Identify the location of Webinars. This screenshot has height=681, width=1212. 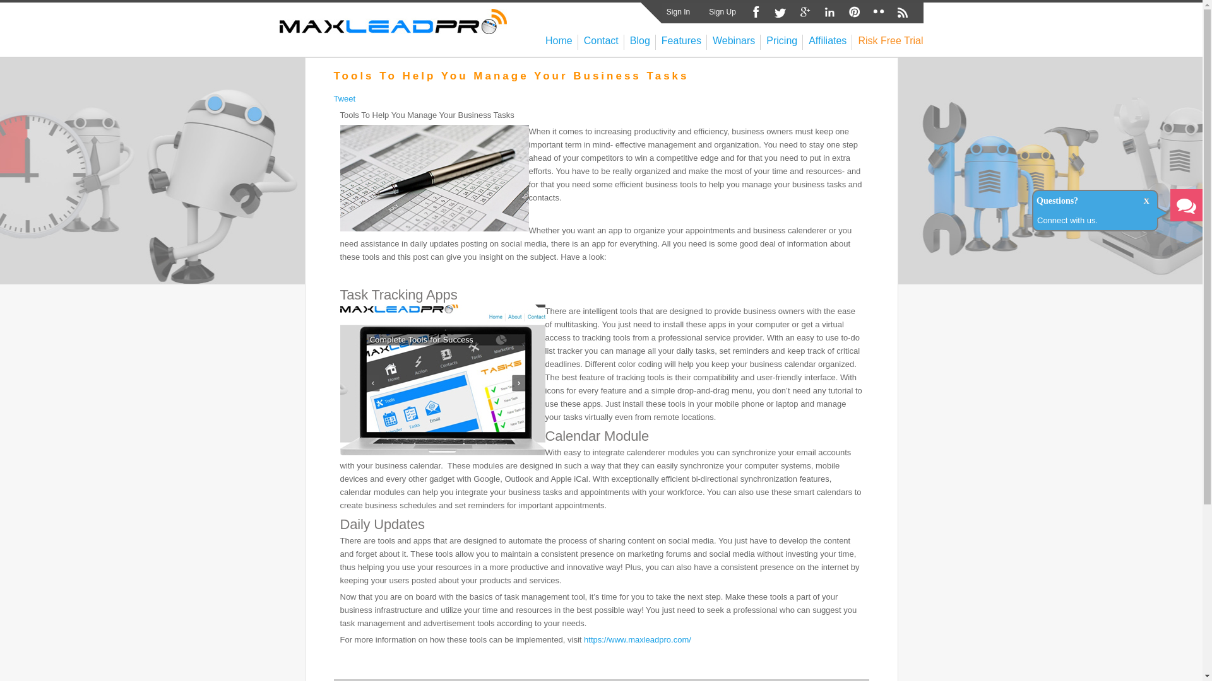
(734, 40).